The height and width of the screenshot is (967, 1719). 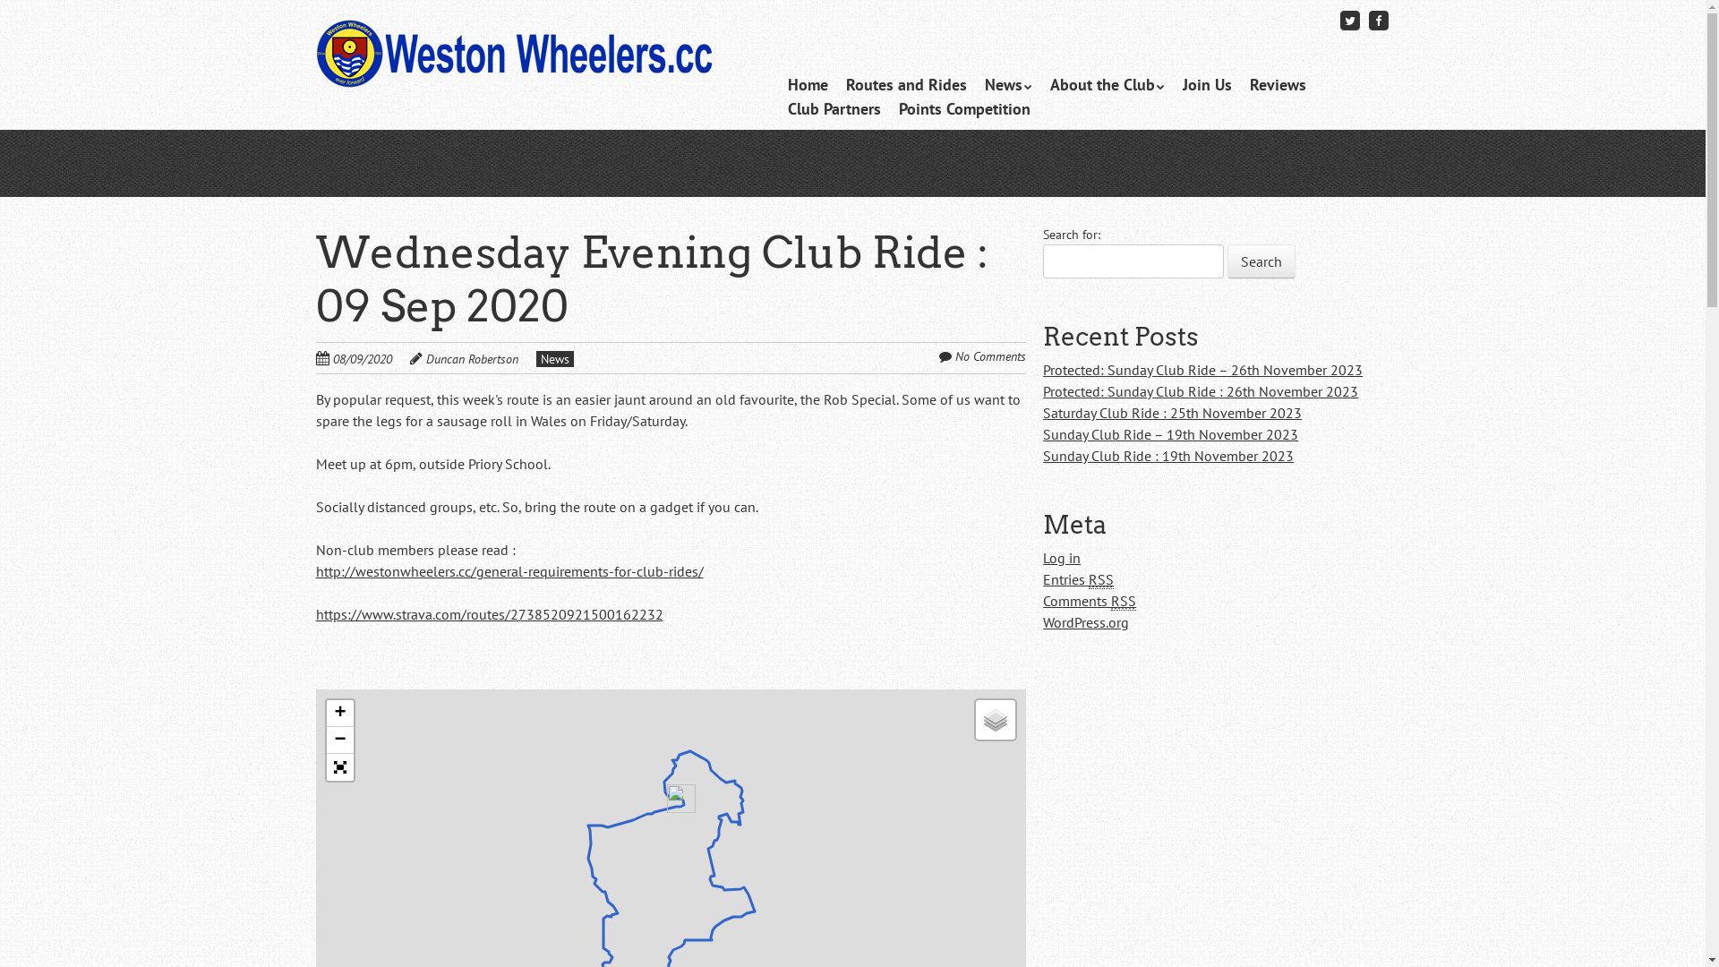 What do you see at coordinates (906, 84) in the screenshot?
I see `Routes and Rides` at bounding box center [906, 84].